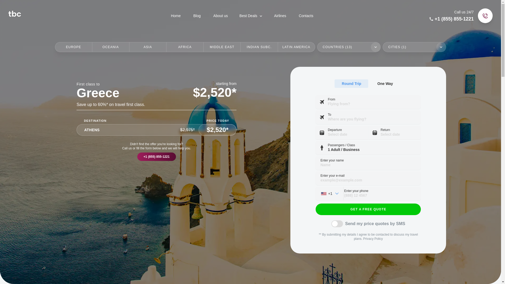 The width and height of the screenshot is (505, 284). Describe the element at coordinates (222, 47) in the screenshot. I see `MIDDLE EAST` at that location.